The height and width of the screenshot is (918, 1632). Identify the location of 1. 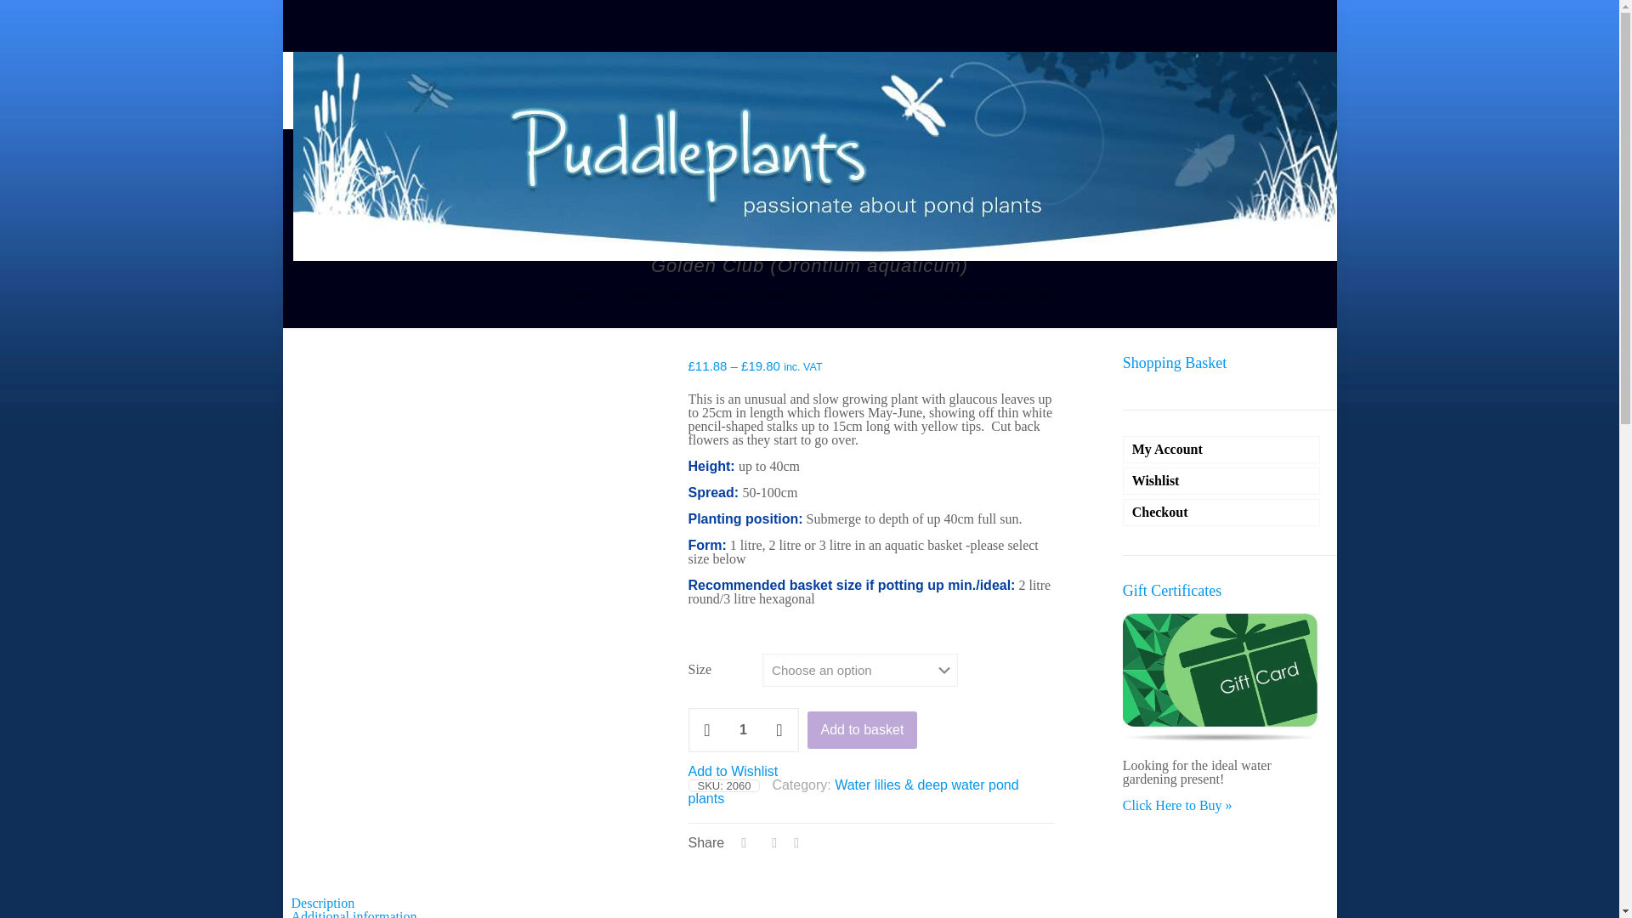
(744, 729).